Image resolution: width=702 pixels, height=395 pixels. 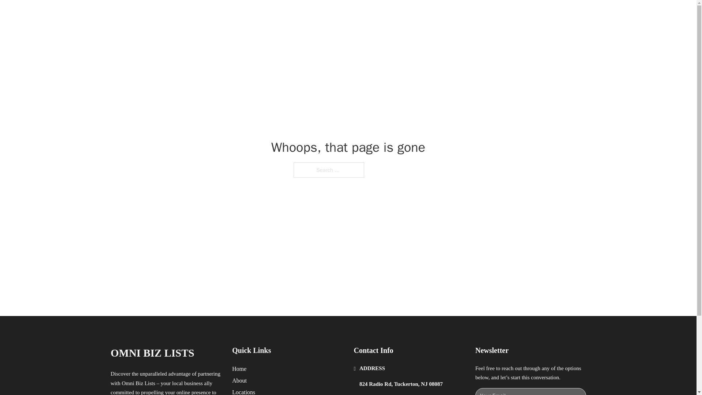 What do you see at coordinates (152, 353) in the screenshot?
I see `OMNI BIZ LISTS` at bounding box center [152, 353].